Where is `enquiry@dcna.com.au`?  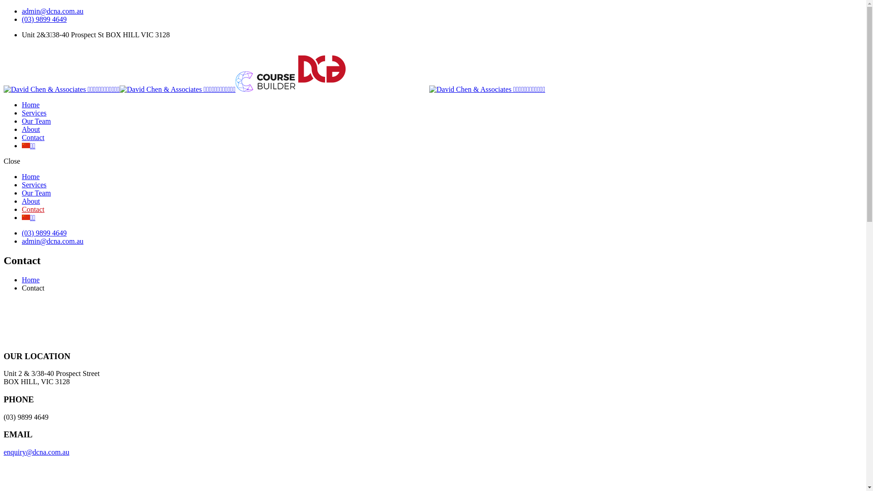 enquiry@dcna.com.au is located at coordinates (36, 452).